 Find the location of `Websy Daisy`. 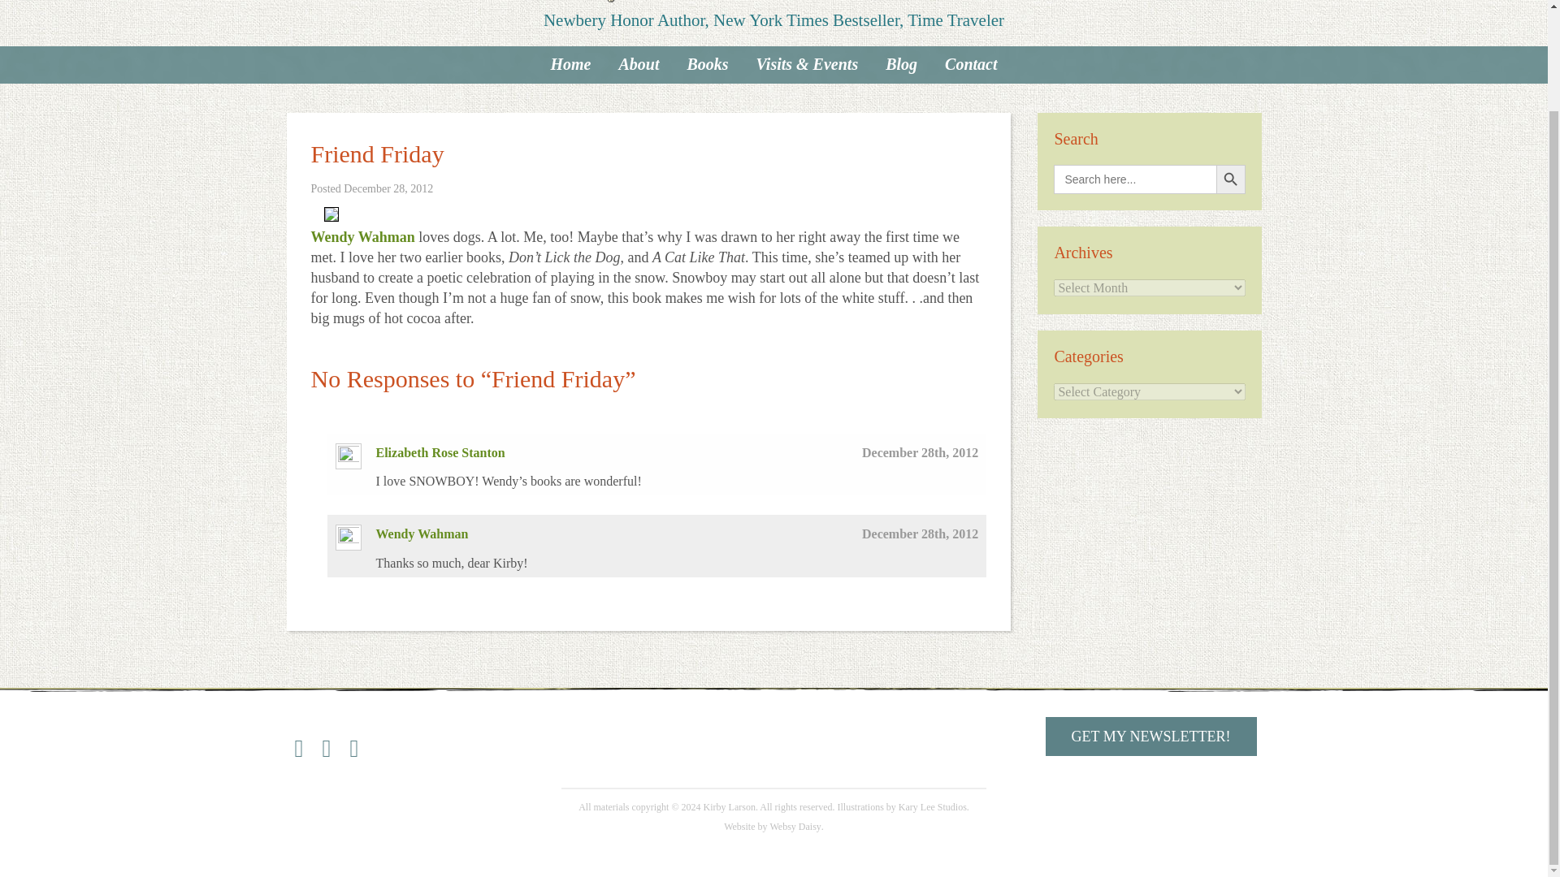

Websy Daisy is located at coordinates (796, 826).